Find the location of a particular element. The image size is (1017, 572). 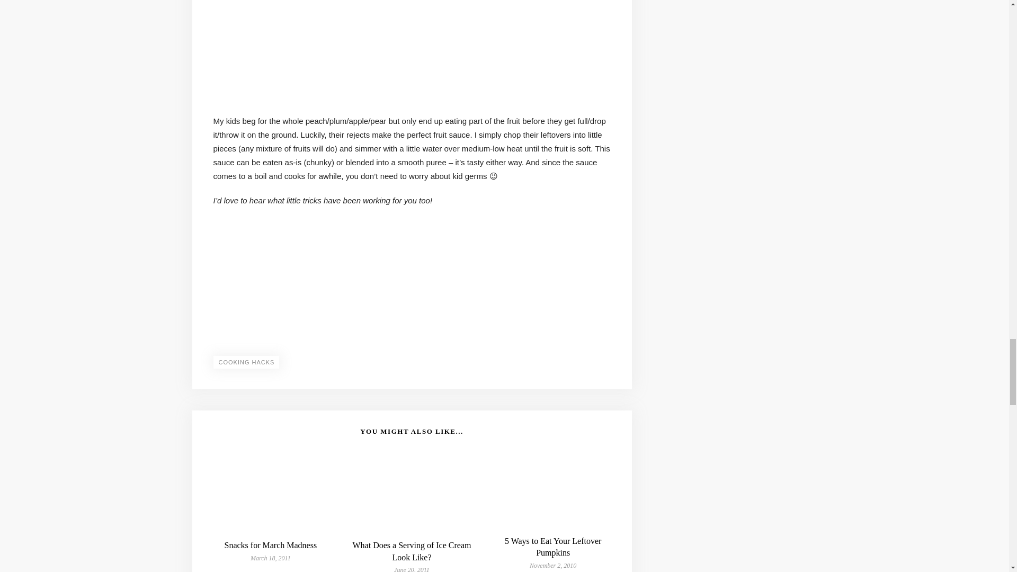

5 Ways to Eat Your Leftover Pumpkins is located at coordinates (552, 547).